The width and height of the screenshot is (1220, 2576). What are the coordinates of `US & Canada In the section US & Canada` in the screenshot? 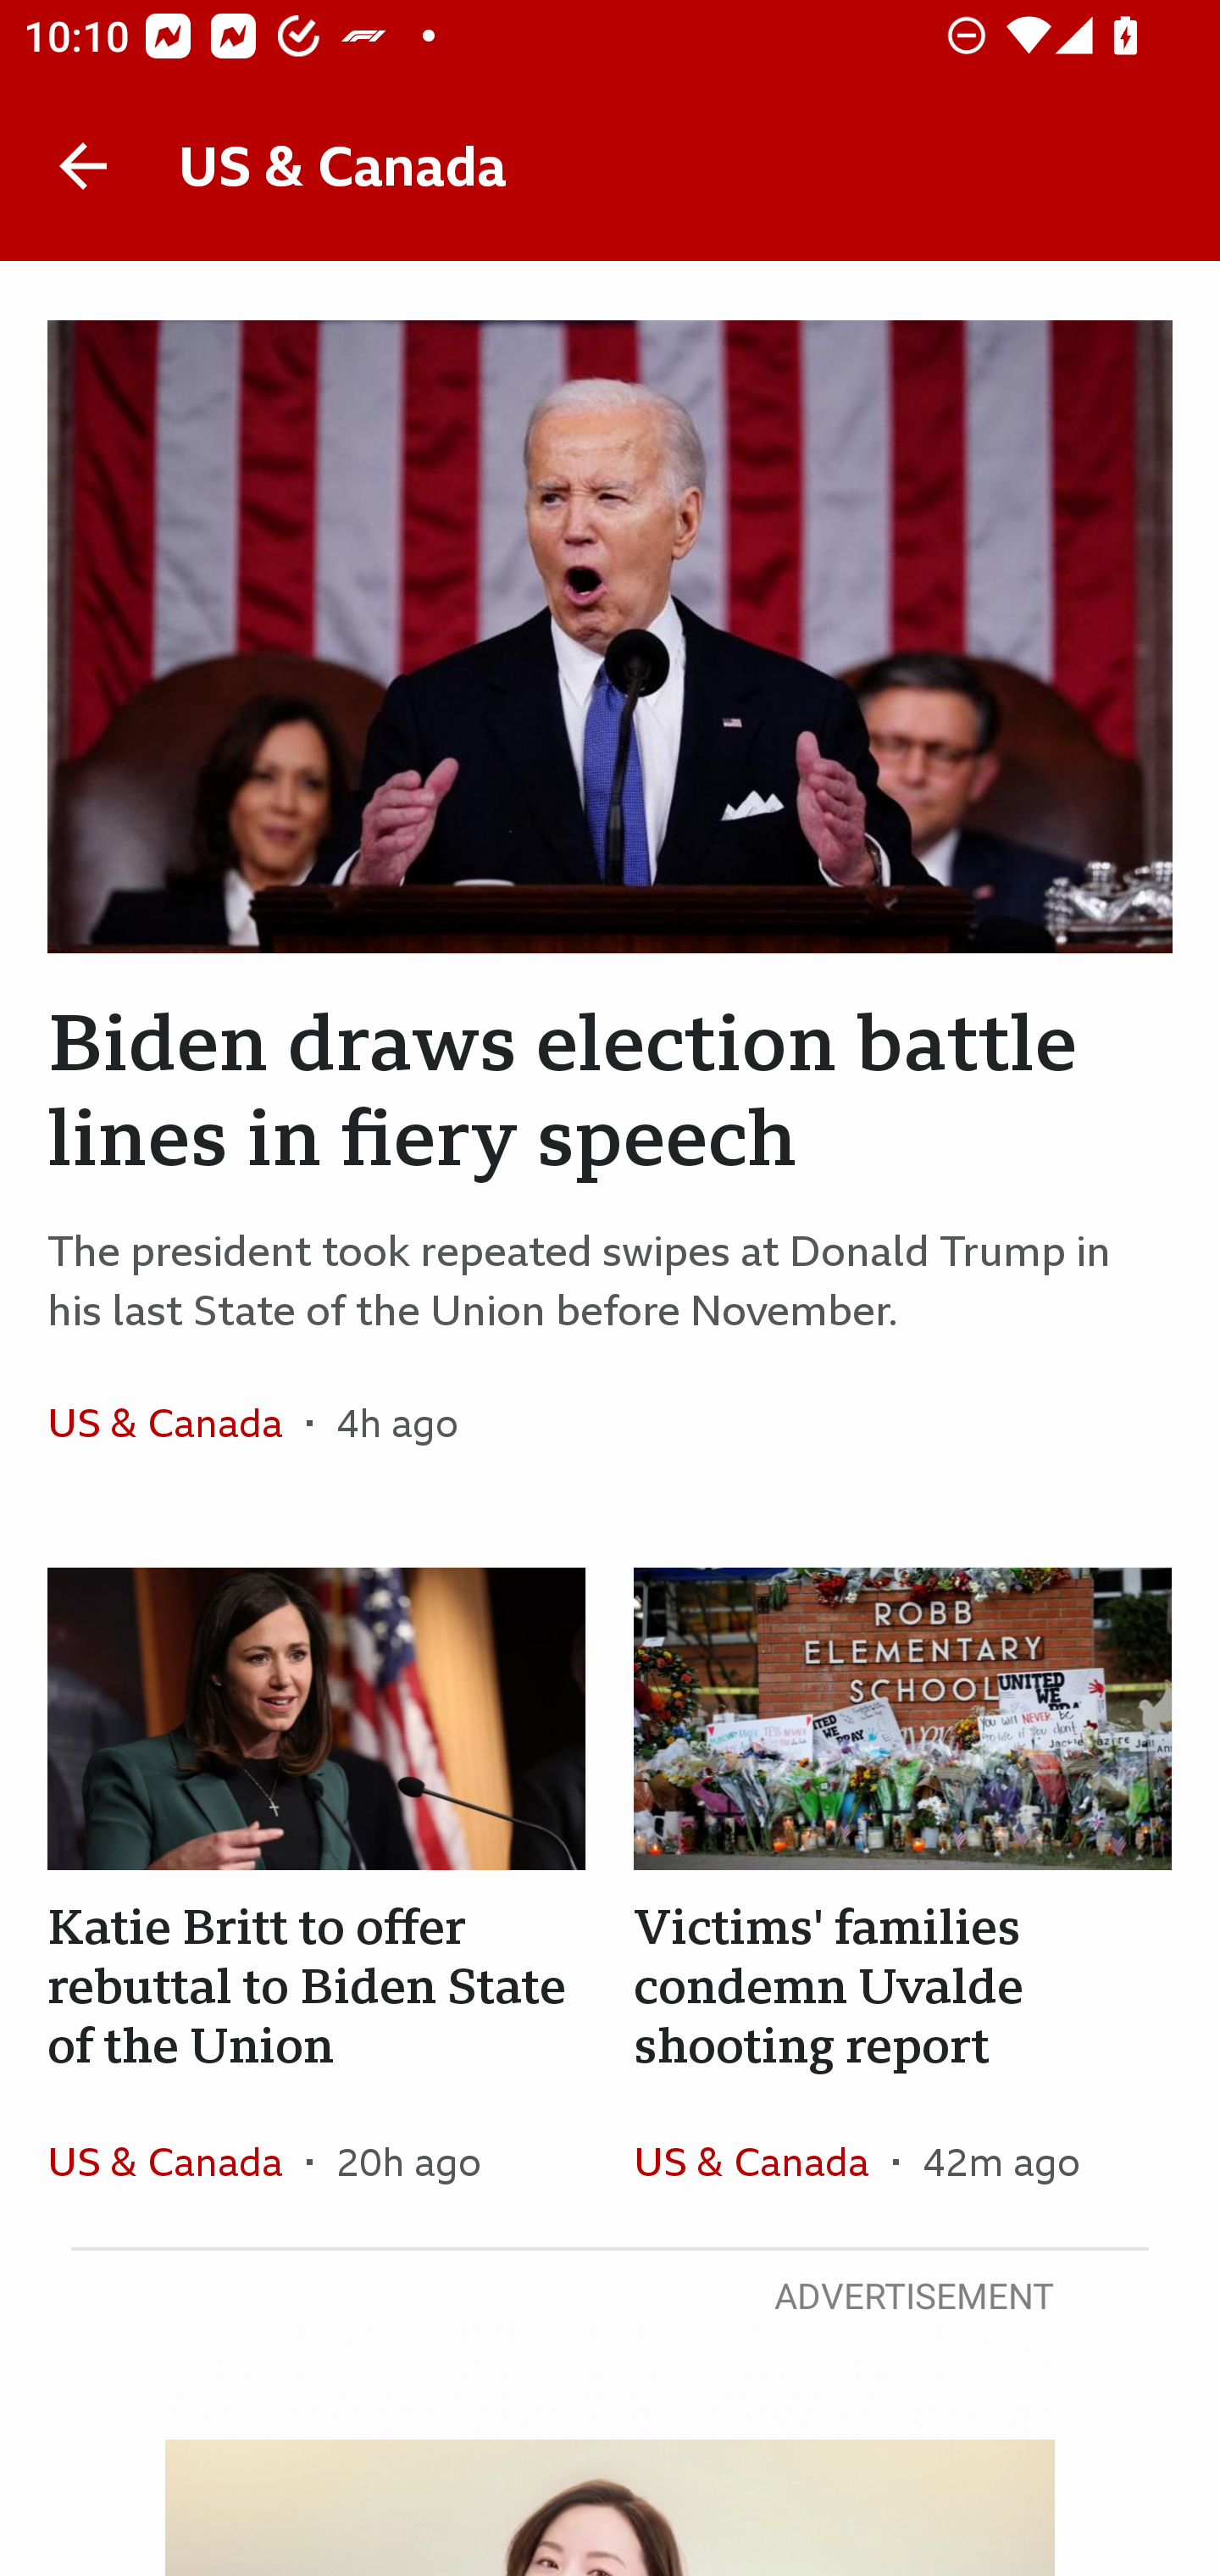 It's located at (176, 1423).